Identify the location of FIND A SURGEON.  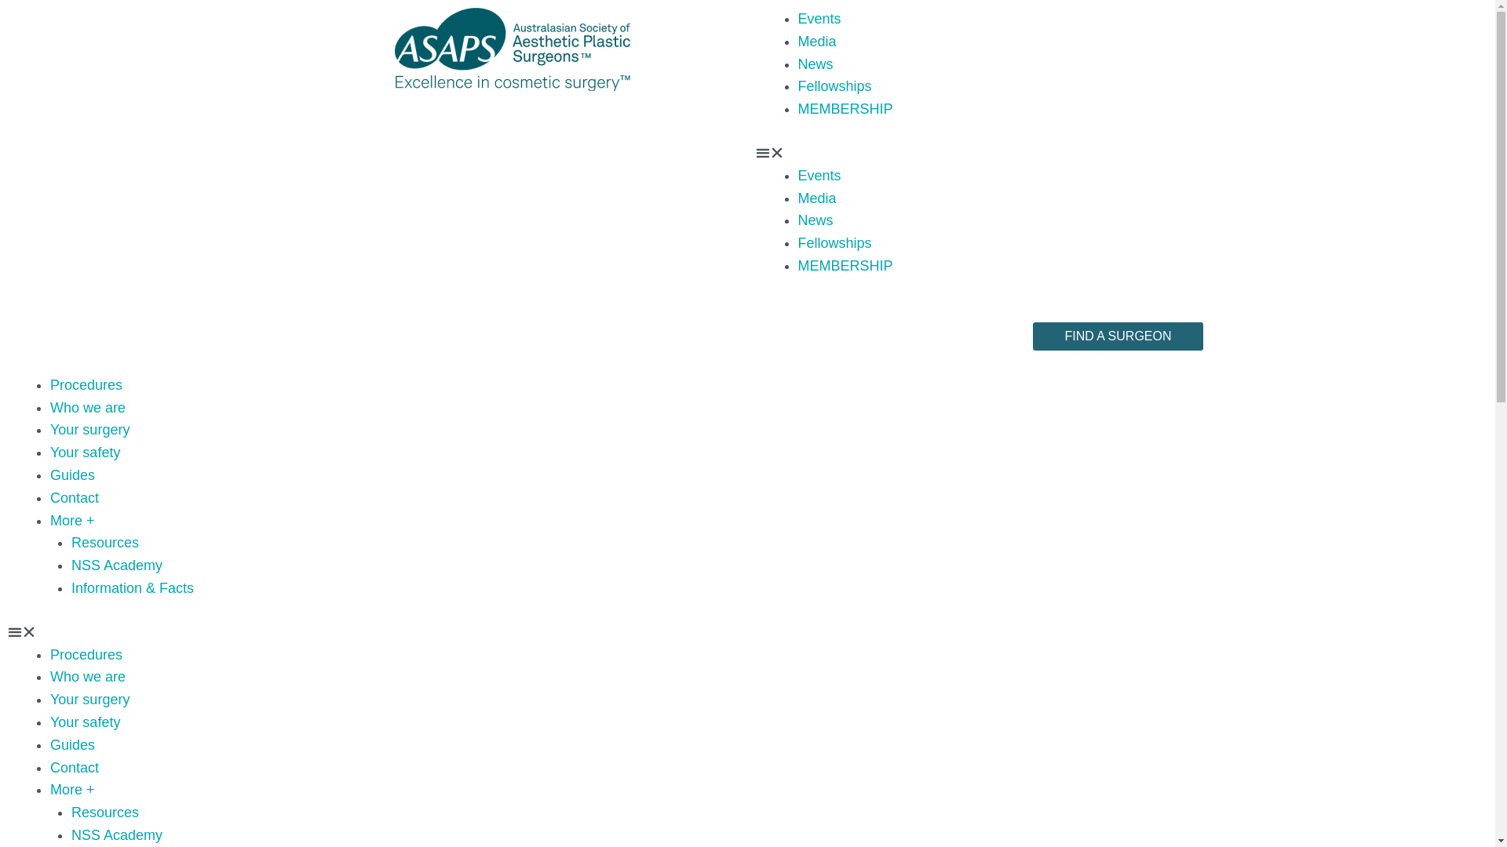
(1118, 336).